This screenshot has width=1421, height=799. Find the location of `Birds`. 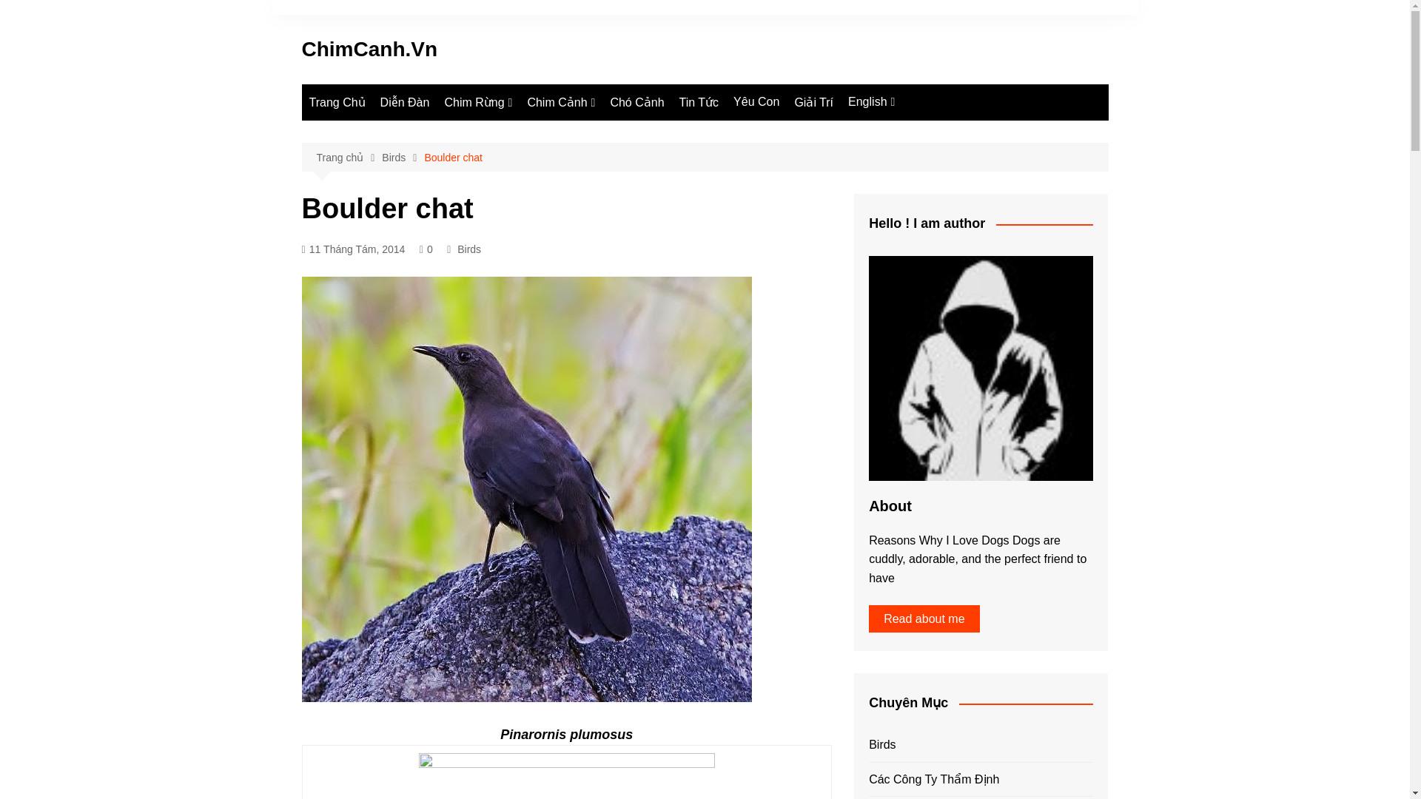

Birds is located at coordinates (403, 157).